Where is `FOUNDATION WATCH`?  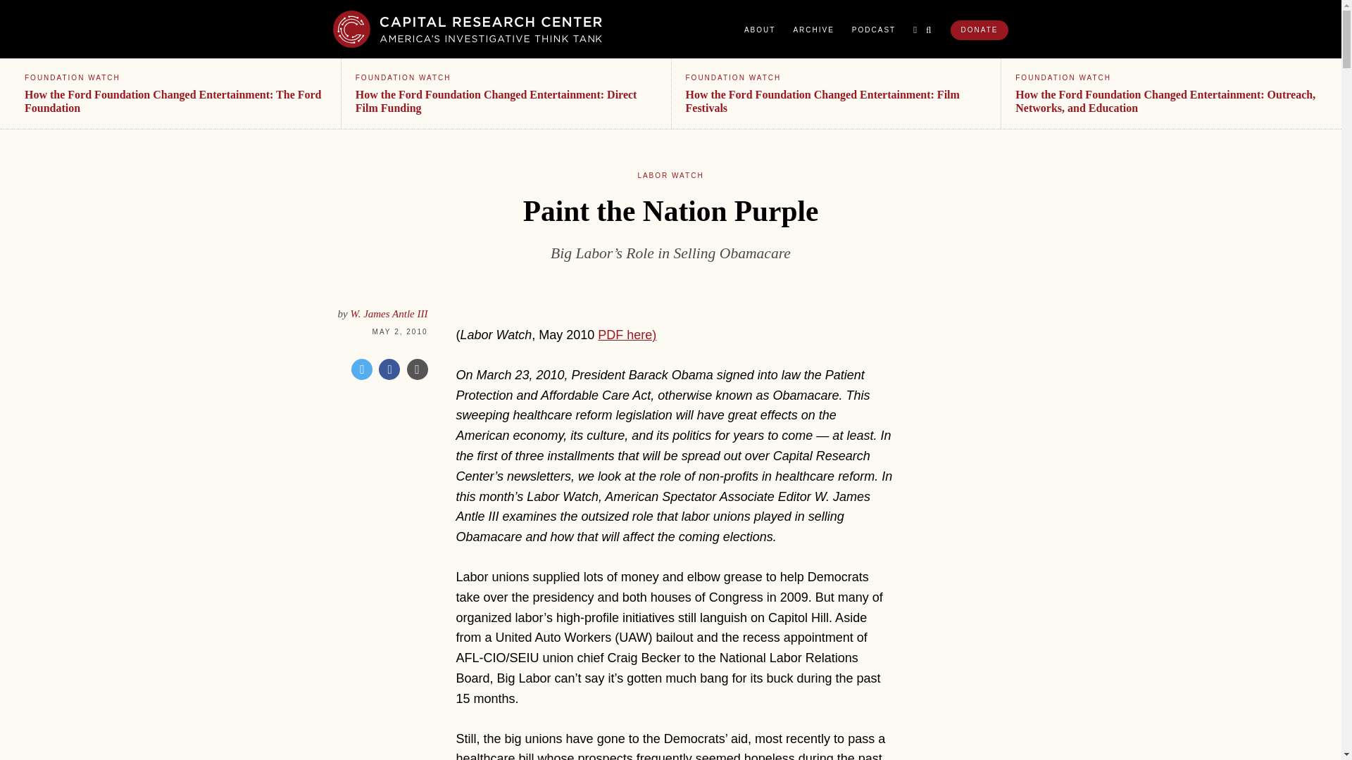 FOUNDATION WATCH is located at coordinates (1063, 77).